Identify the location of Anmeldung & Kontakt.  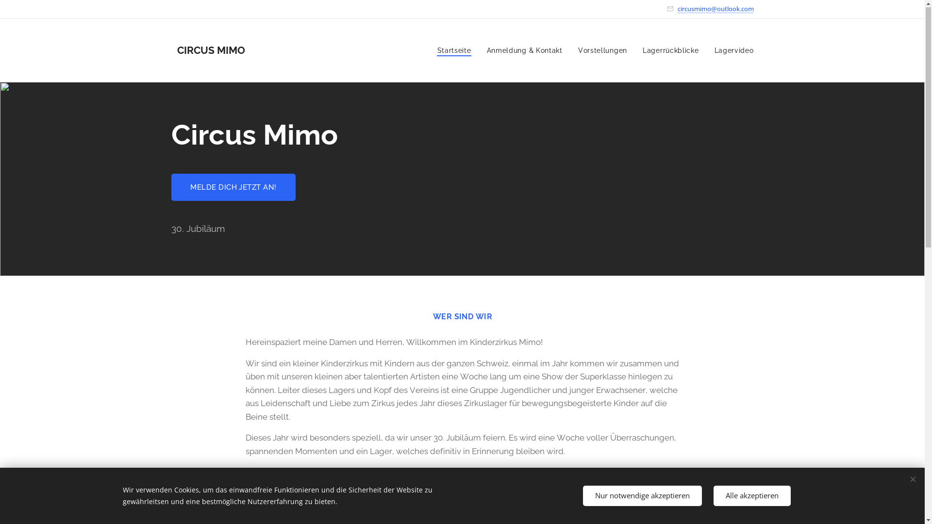
(525, 51).